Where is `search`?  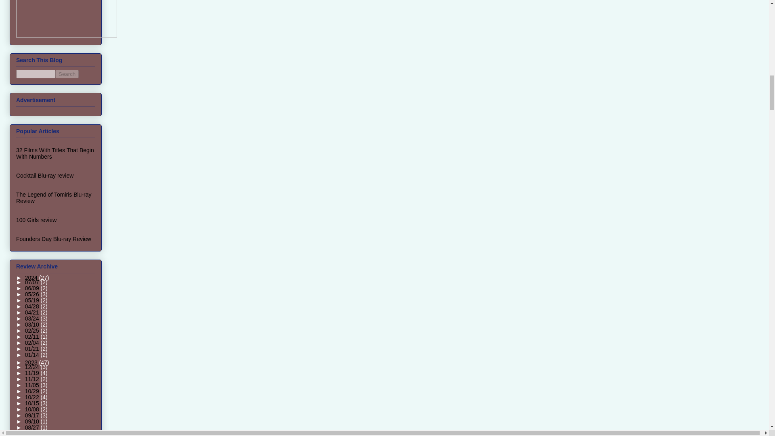 search is located at coordinates (36, 74).